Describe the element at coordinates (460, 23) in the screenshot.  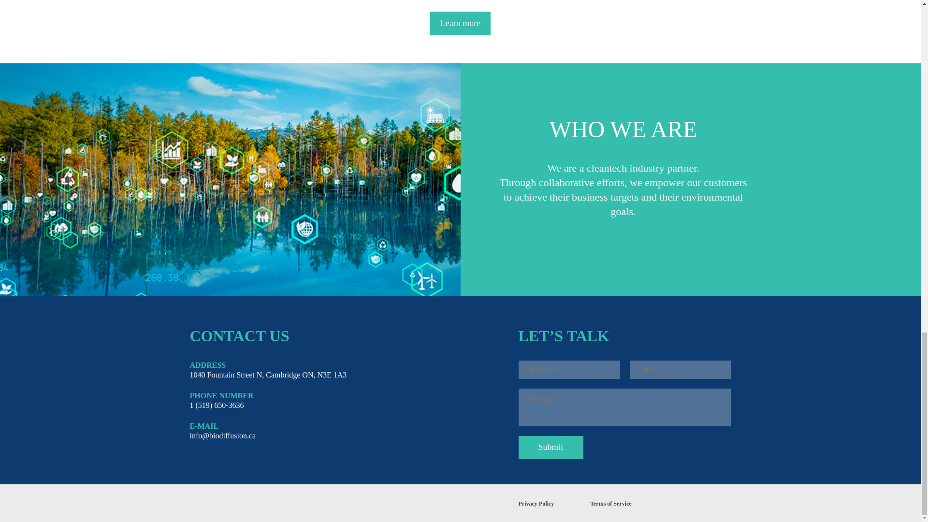
I see `Learn more` at that location.